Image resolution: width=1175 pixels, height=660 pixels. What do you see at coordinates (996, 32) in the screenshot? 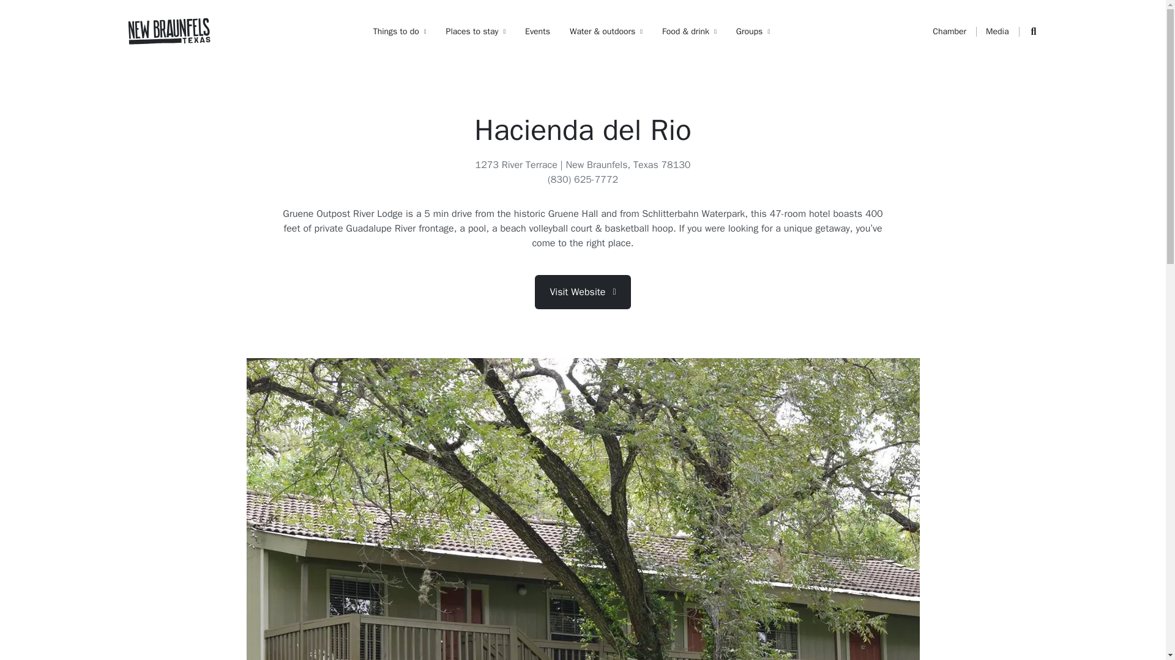
I see `Media` at bounding box center [996, 32].